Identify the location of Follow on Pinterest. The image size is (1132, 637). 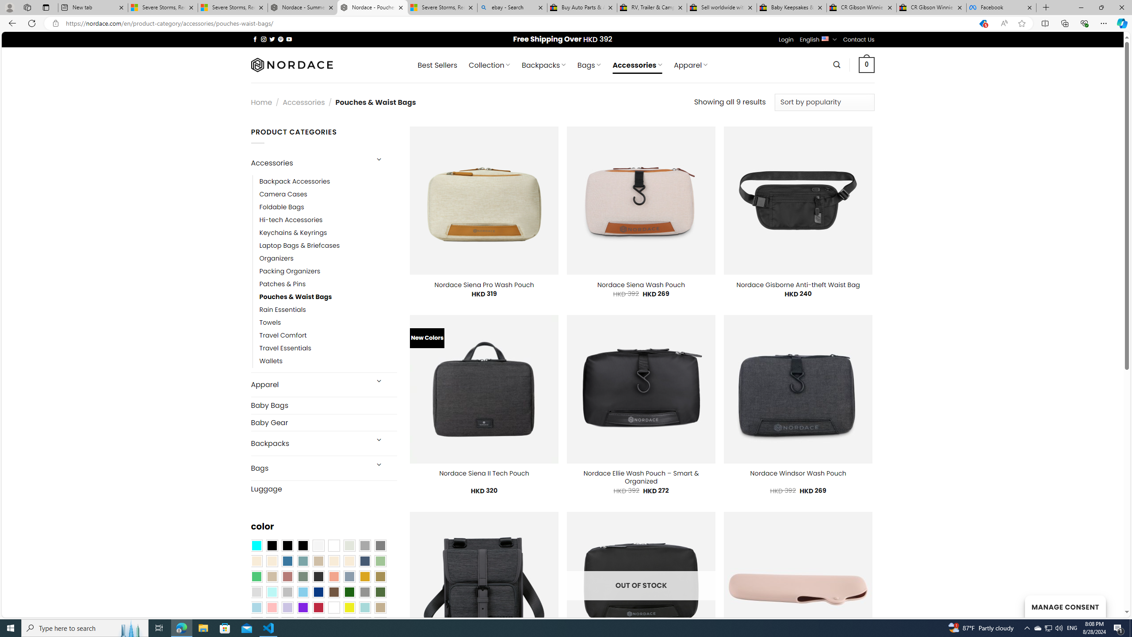
(280, 39).